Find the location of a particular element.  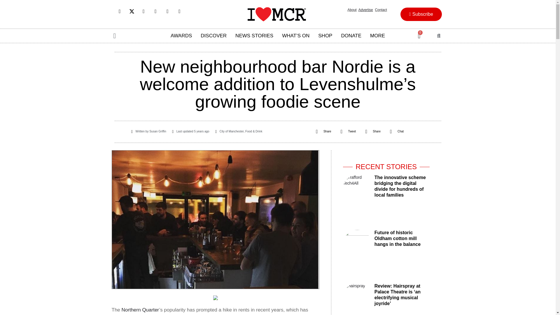

Advertise is located at coordinates (365, 10).